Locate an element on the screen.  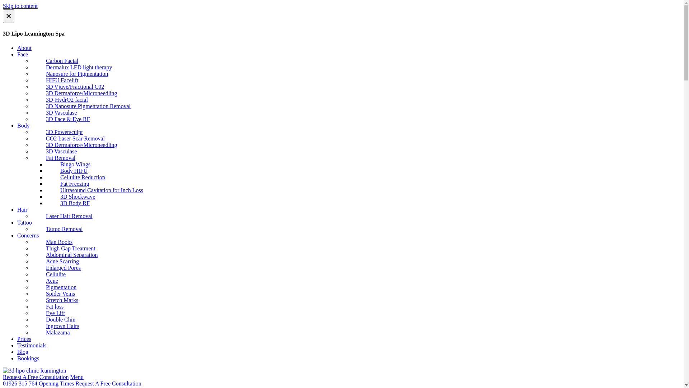
Abdominal Separation is located at coordinates (65, 255).